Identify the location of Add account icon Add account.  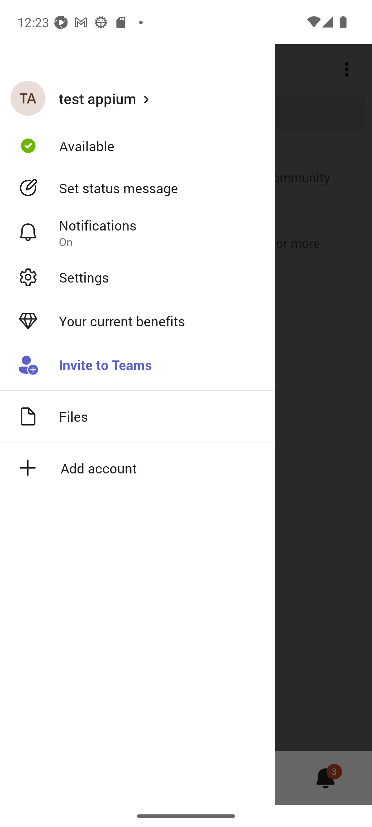
(137, 468).